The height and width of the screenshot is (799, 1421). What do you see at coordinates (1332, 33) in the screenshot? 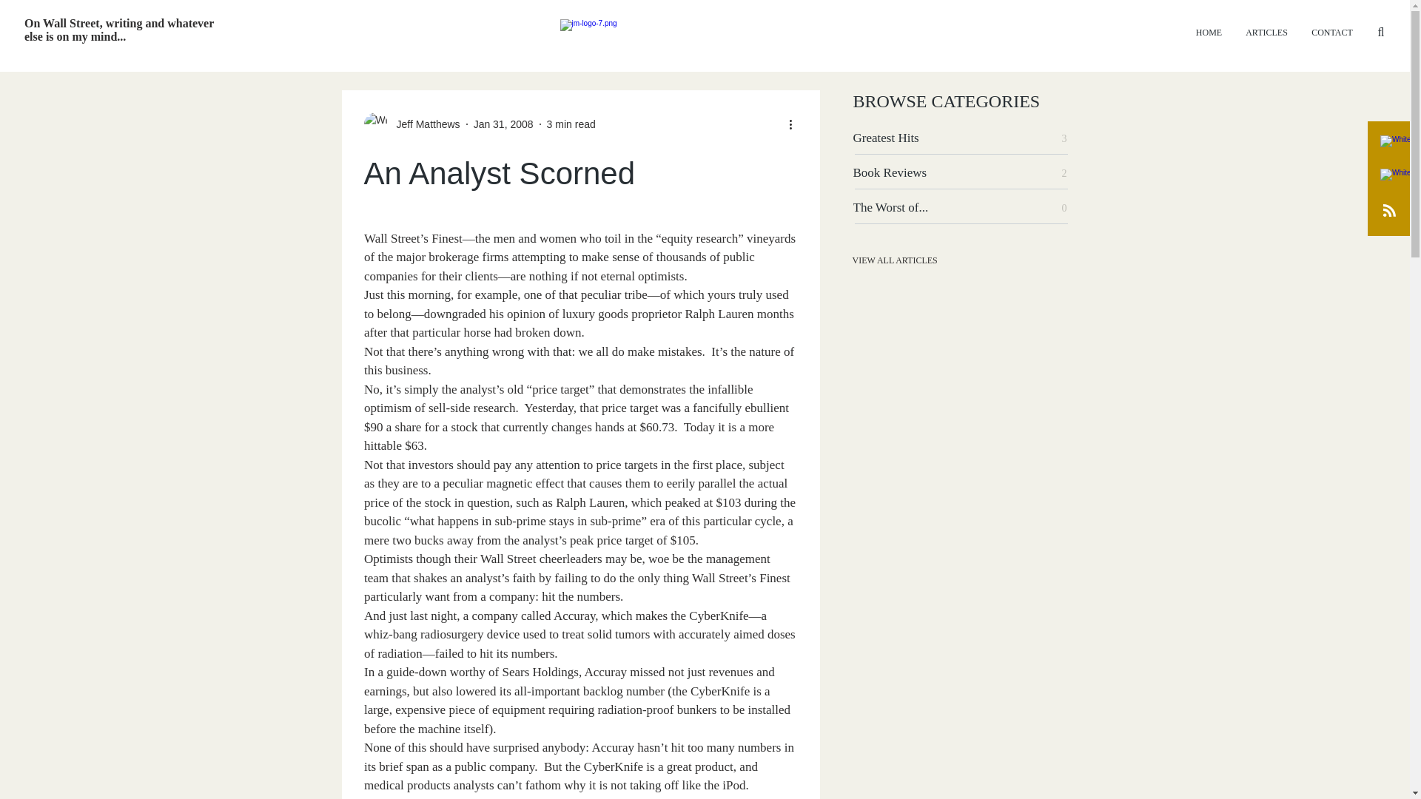
I see `CONTACT` at bounding box center [1332, 33].